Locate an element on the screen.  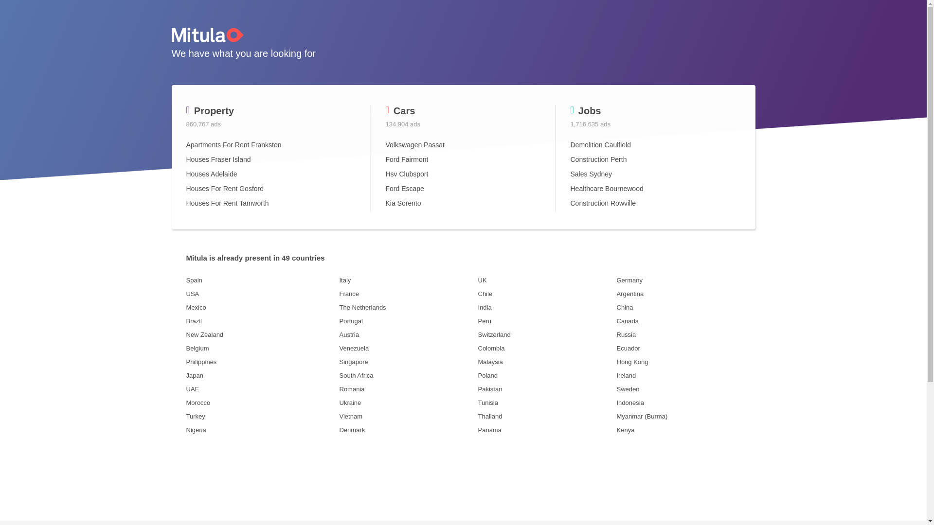
China is located at coordinates (679, 308).